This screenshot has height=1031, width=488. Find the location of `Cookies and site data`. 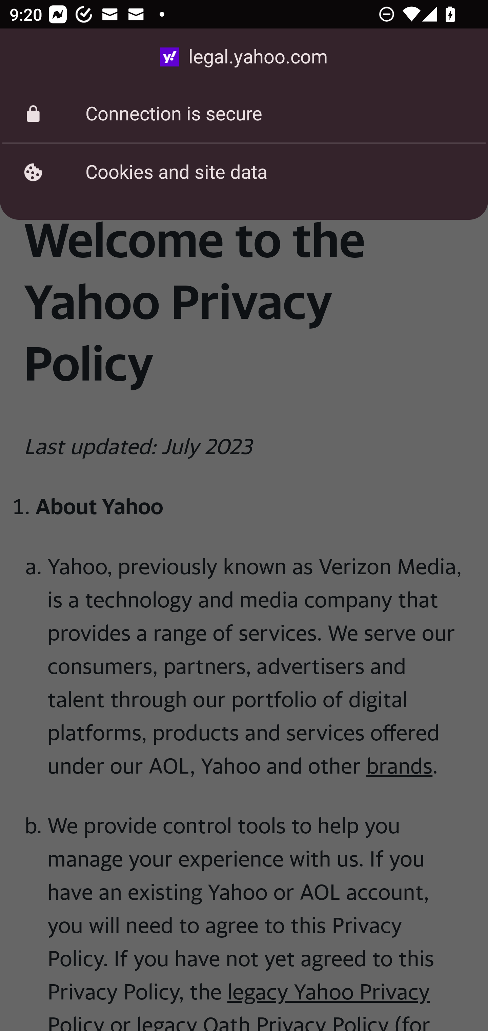

Cookies and site data is located at coordinates (244, 172).